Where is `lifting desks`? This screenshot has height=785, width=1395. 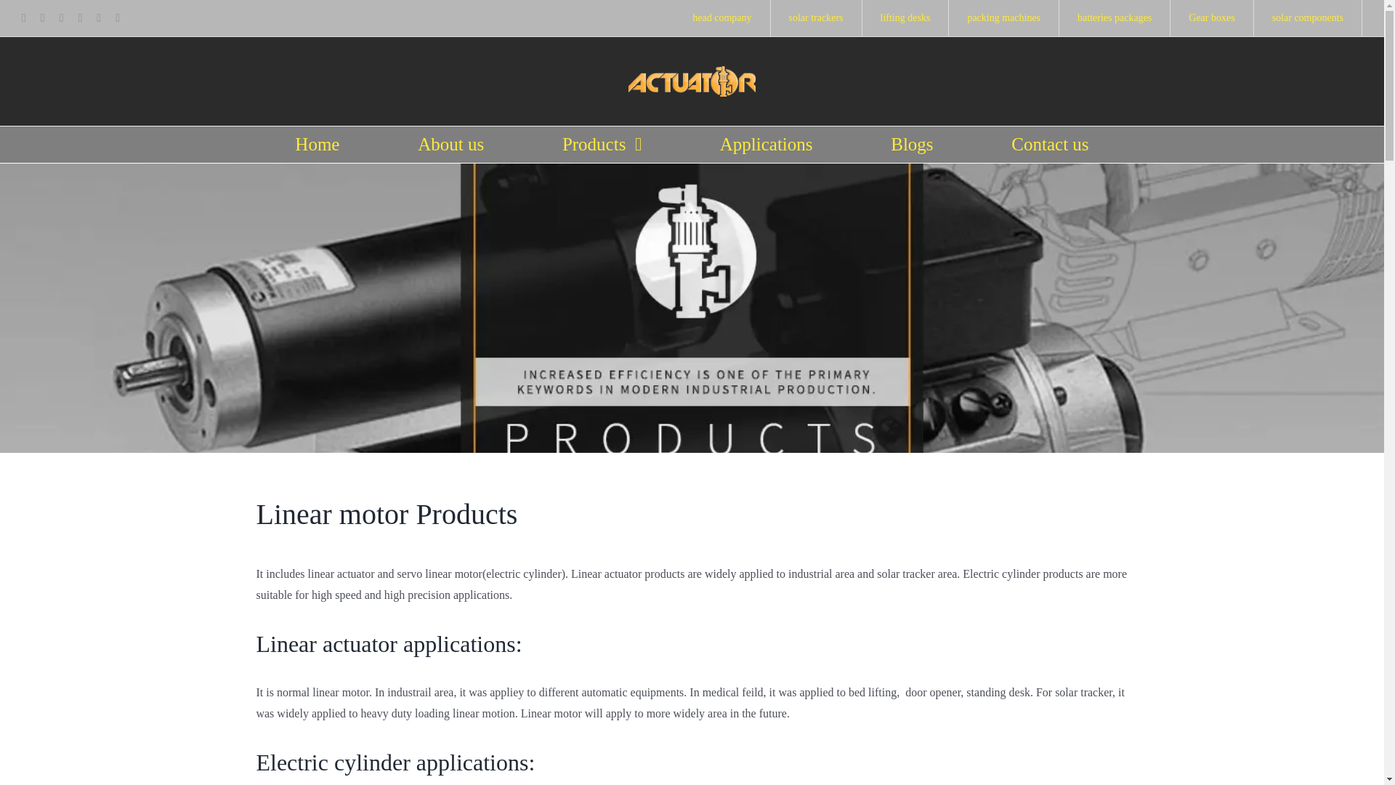 lifting desks is located at coordinates (905, 17).